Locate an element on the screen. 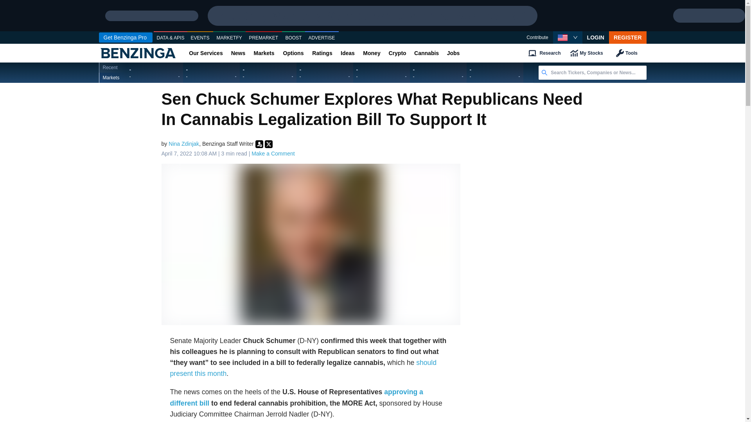 Image resolution: width=751 pixels, height=422 pixels. Get Benzinga Pro is located at coordinates (125, 38).